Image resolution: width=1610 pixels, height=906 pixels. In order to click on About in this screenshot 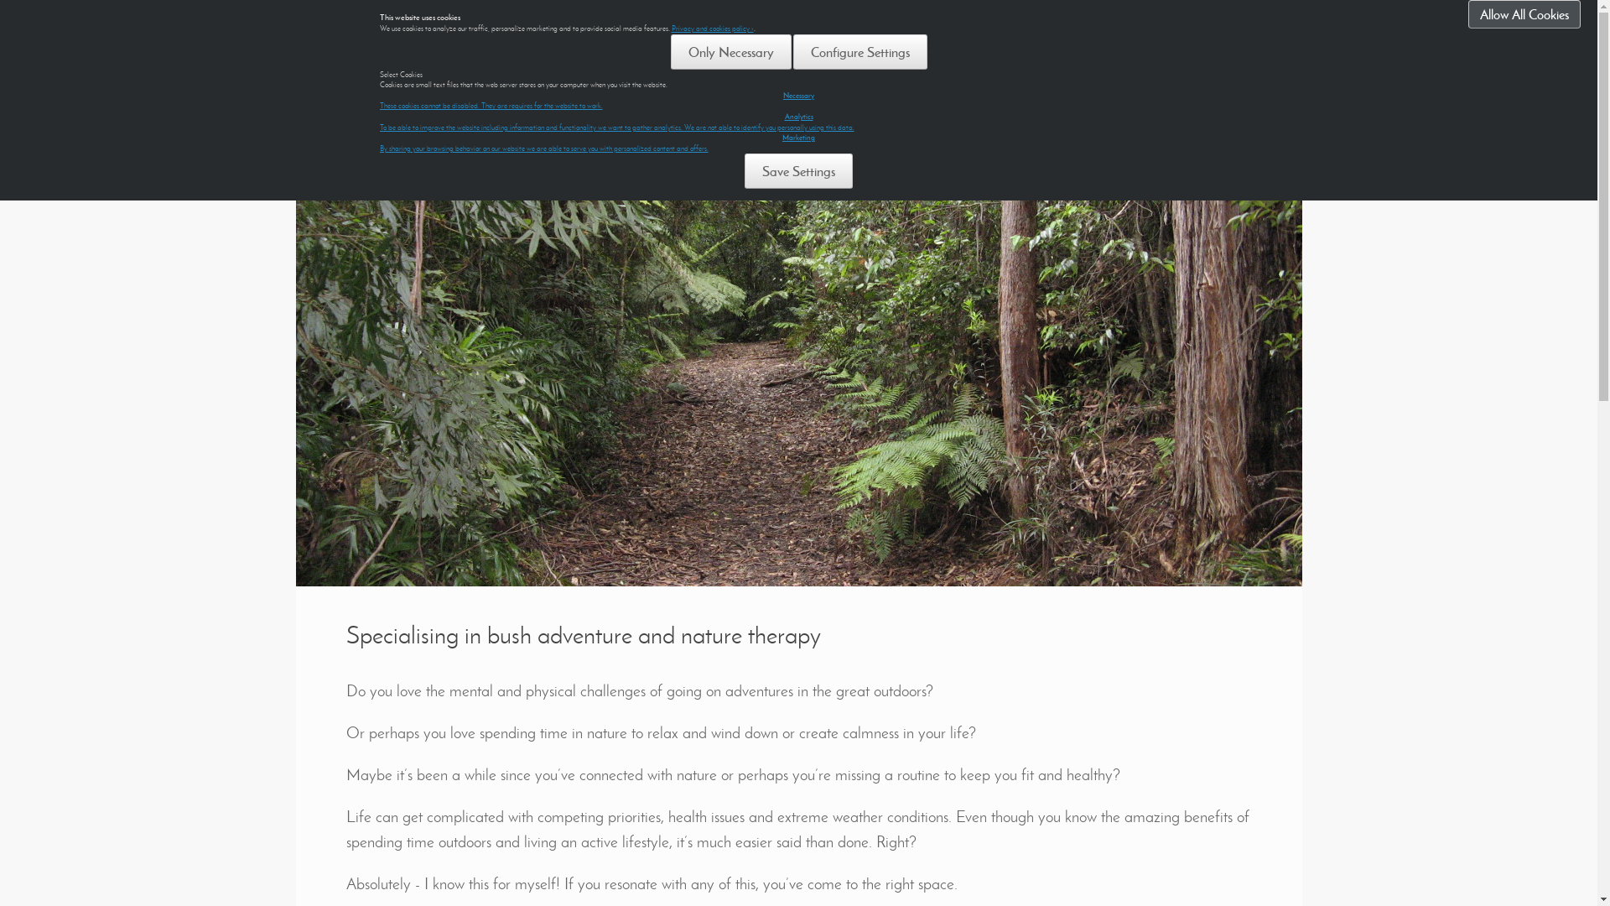, I will do `click(486, 180)`.